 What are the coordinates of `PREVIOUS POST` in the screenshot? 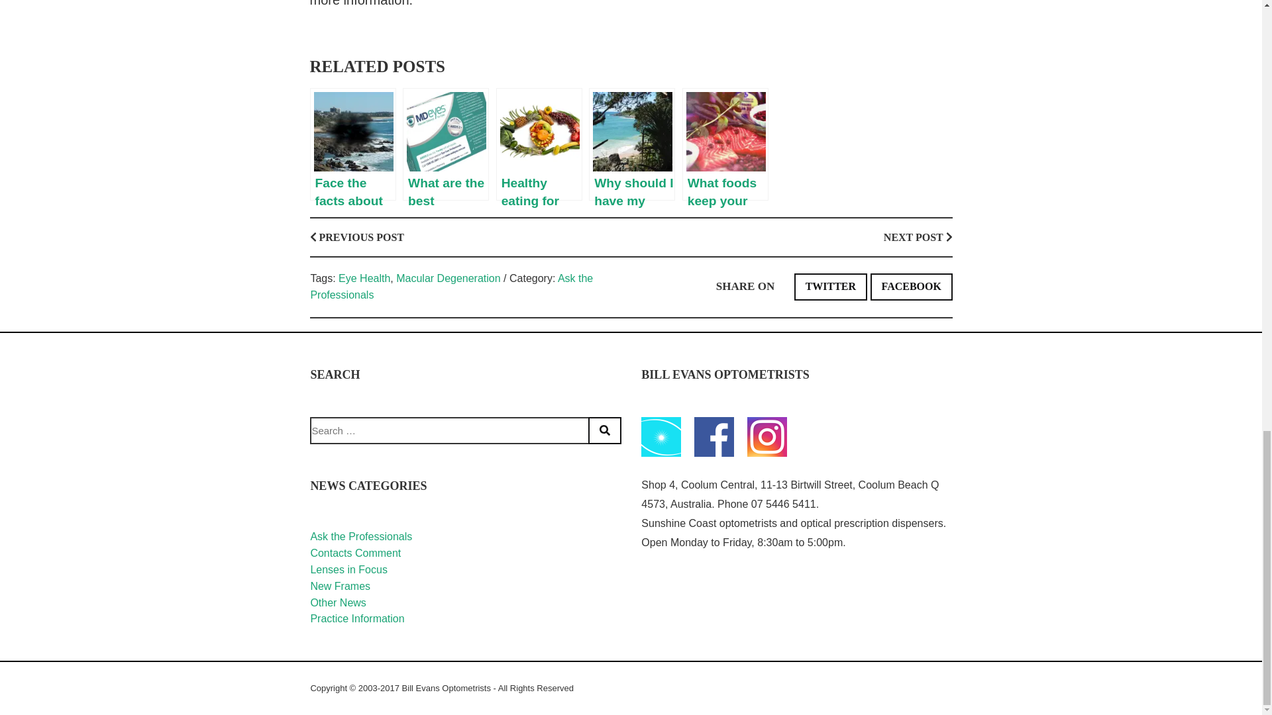 It's located at (357, 237).